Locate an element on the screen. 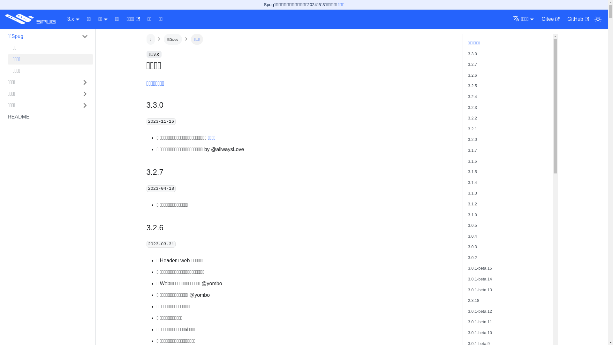  3.1.3 is located at coordinates (473, 193).